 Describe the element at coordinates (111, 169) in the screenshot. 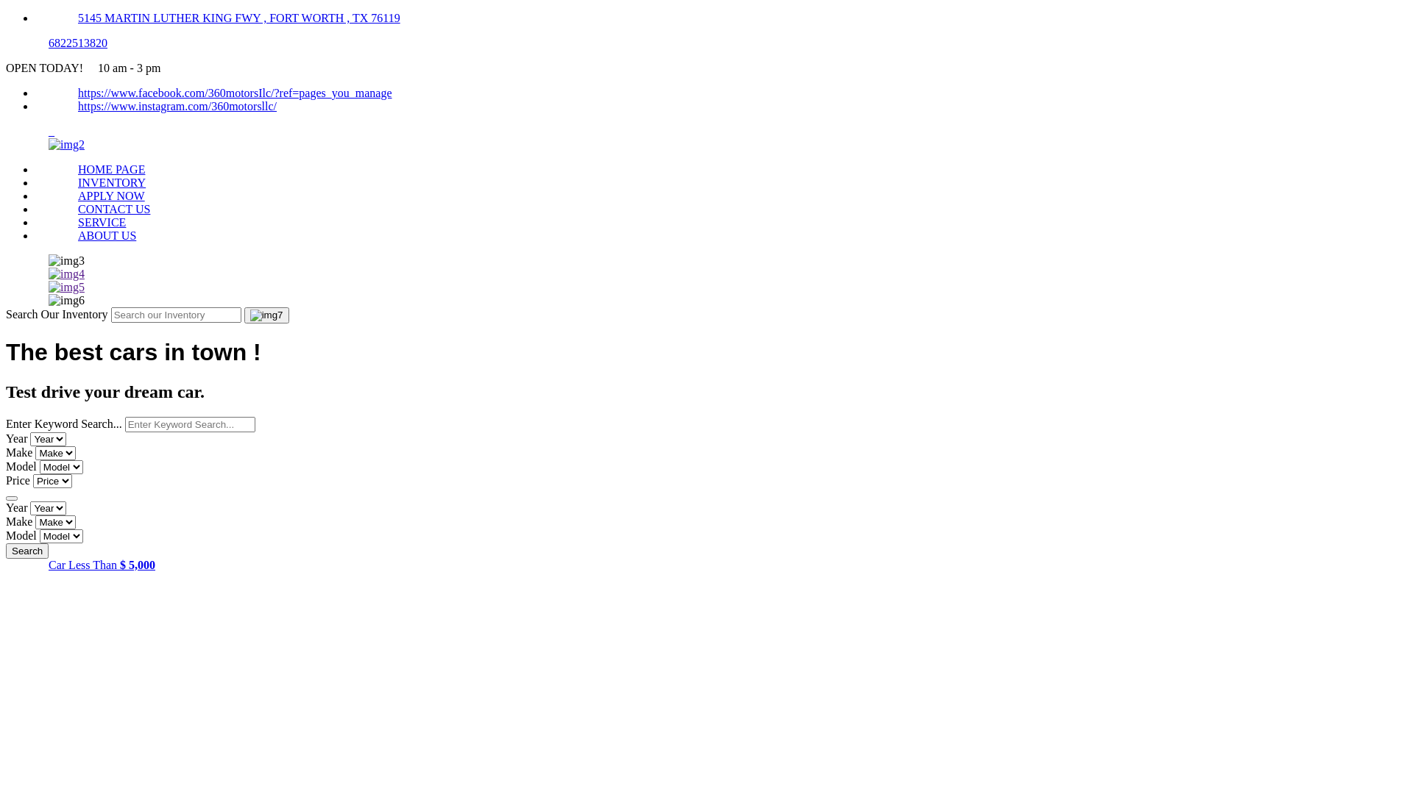

I see `HOME PAGE` at that location.